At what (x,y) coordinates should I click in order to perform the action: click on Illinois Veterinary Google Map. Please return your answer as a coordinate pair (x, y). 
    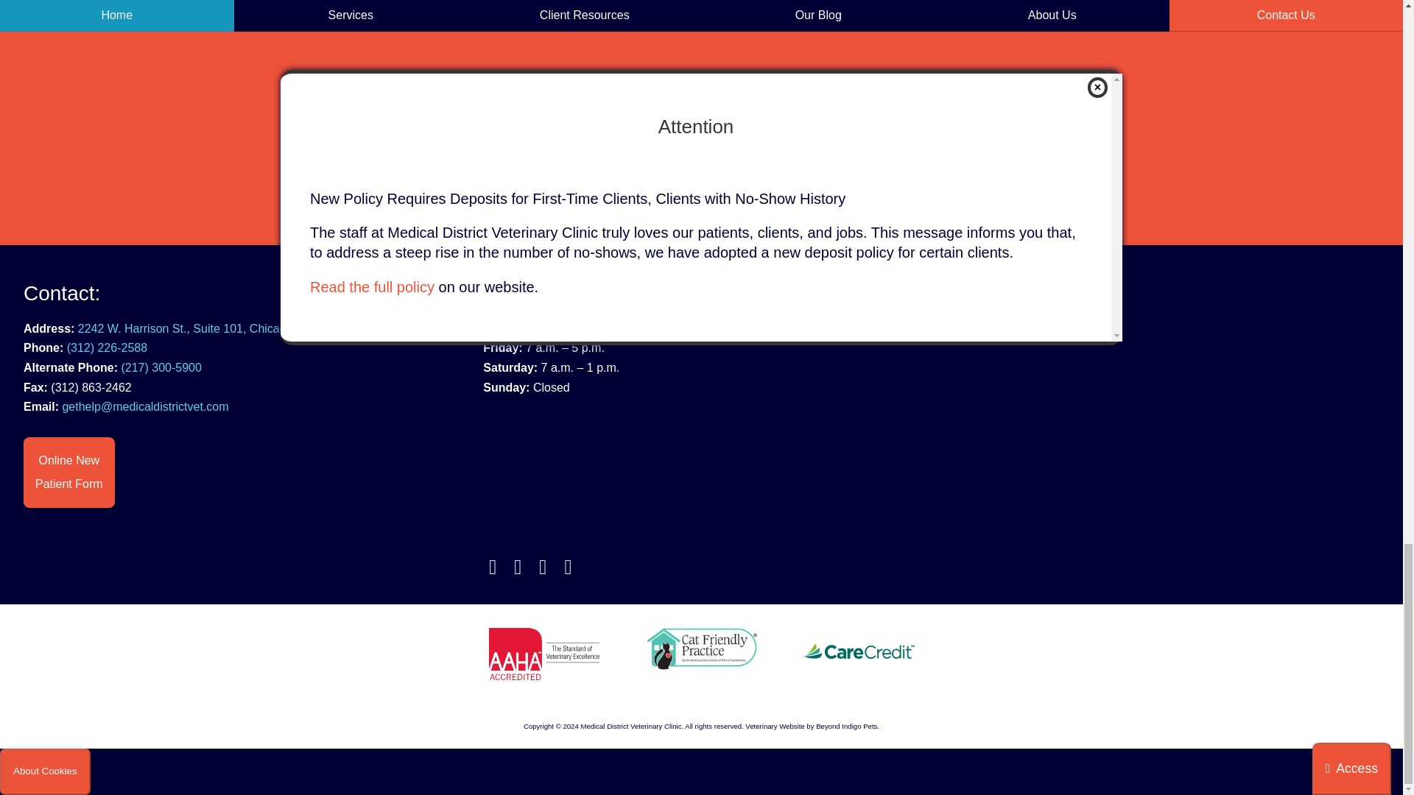
    Looking at the image, I should click on (1161, 451).